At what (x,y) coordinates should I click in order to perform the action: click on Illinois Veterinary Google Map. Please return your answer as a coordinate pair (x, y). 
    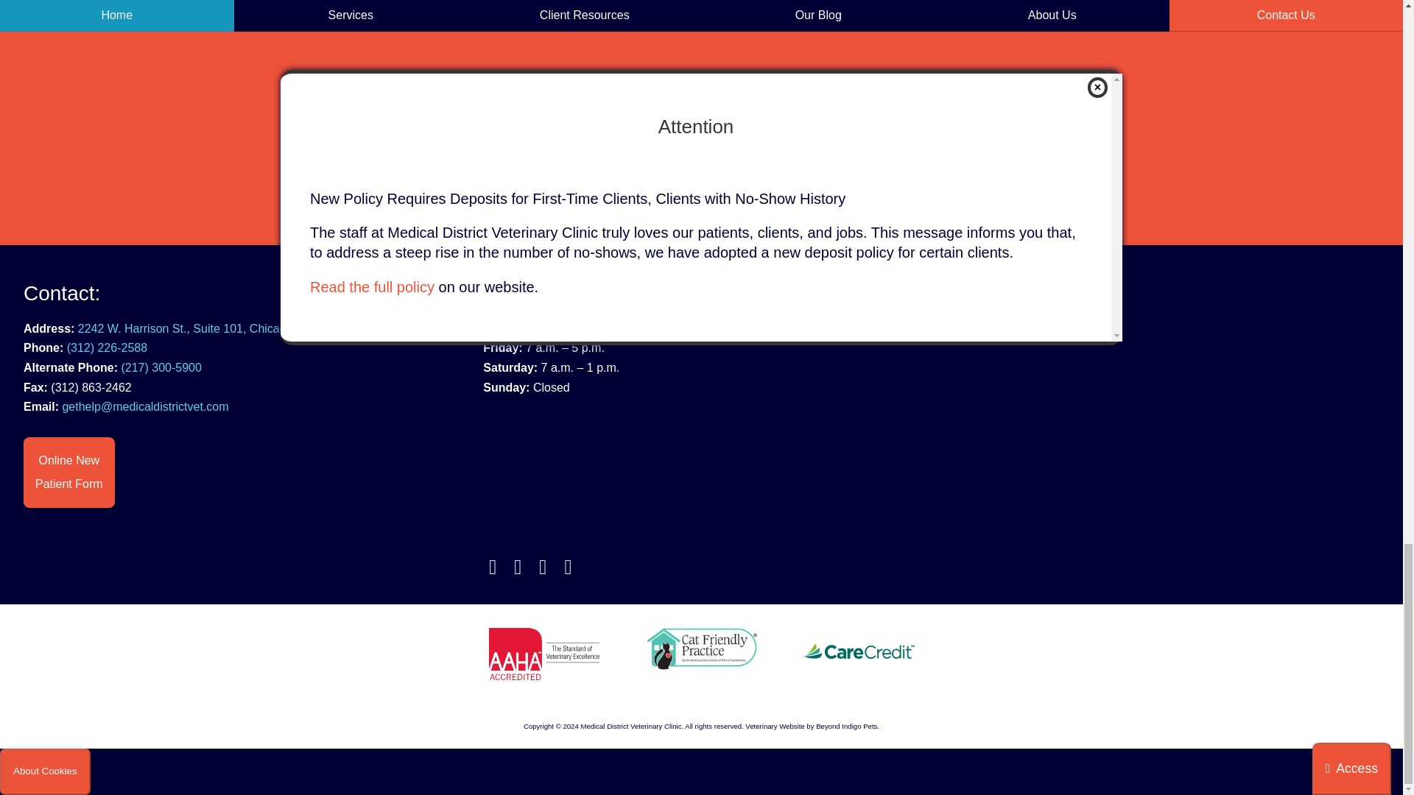
    Looking at the image, I should click on (1161, 451).